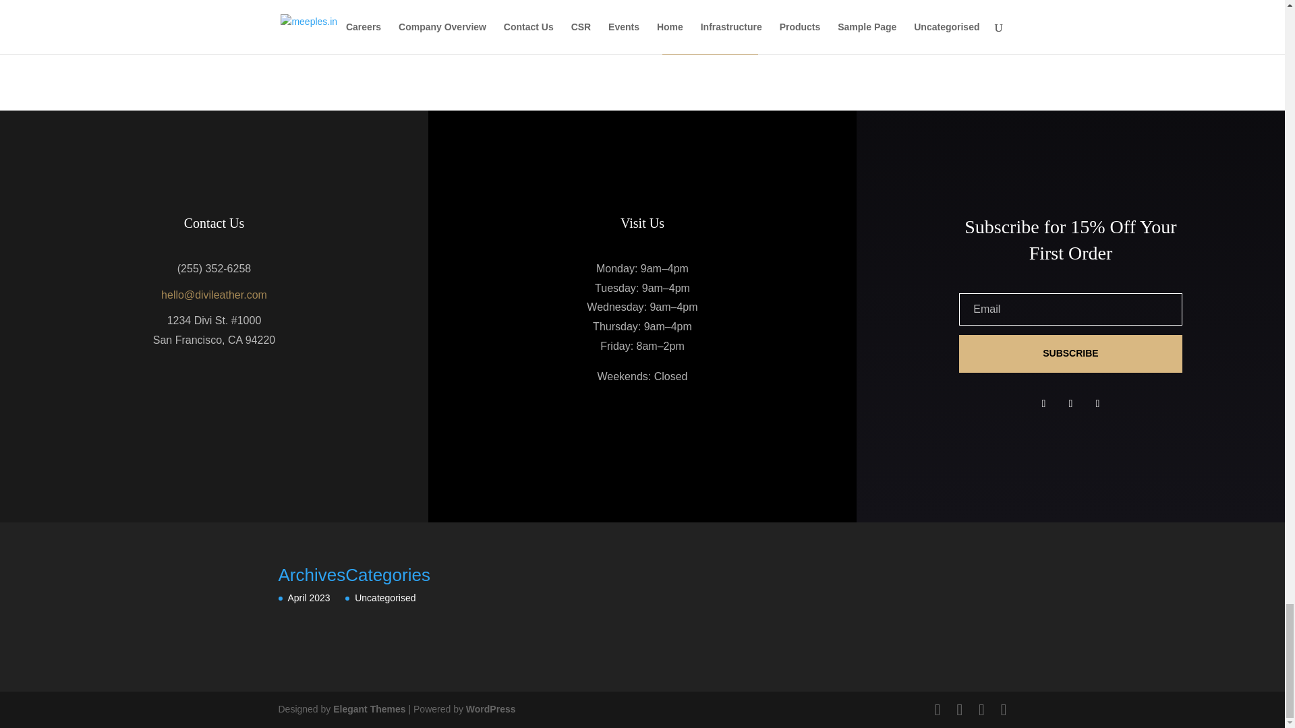  What do you see at coordinates (1070, 353) in the screenshot?
I see `SUBSCRIBE` at bounding box center [1070, 353].